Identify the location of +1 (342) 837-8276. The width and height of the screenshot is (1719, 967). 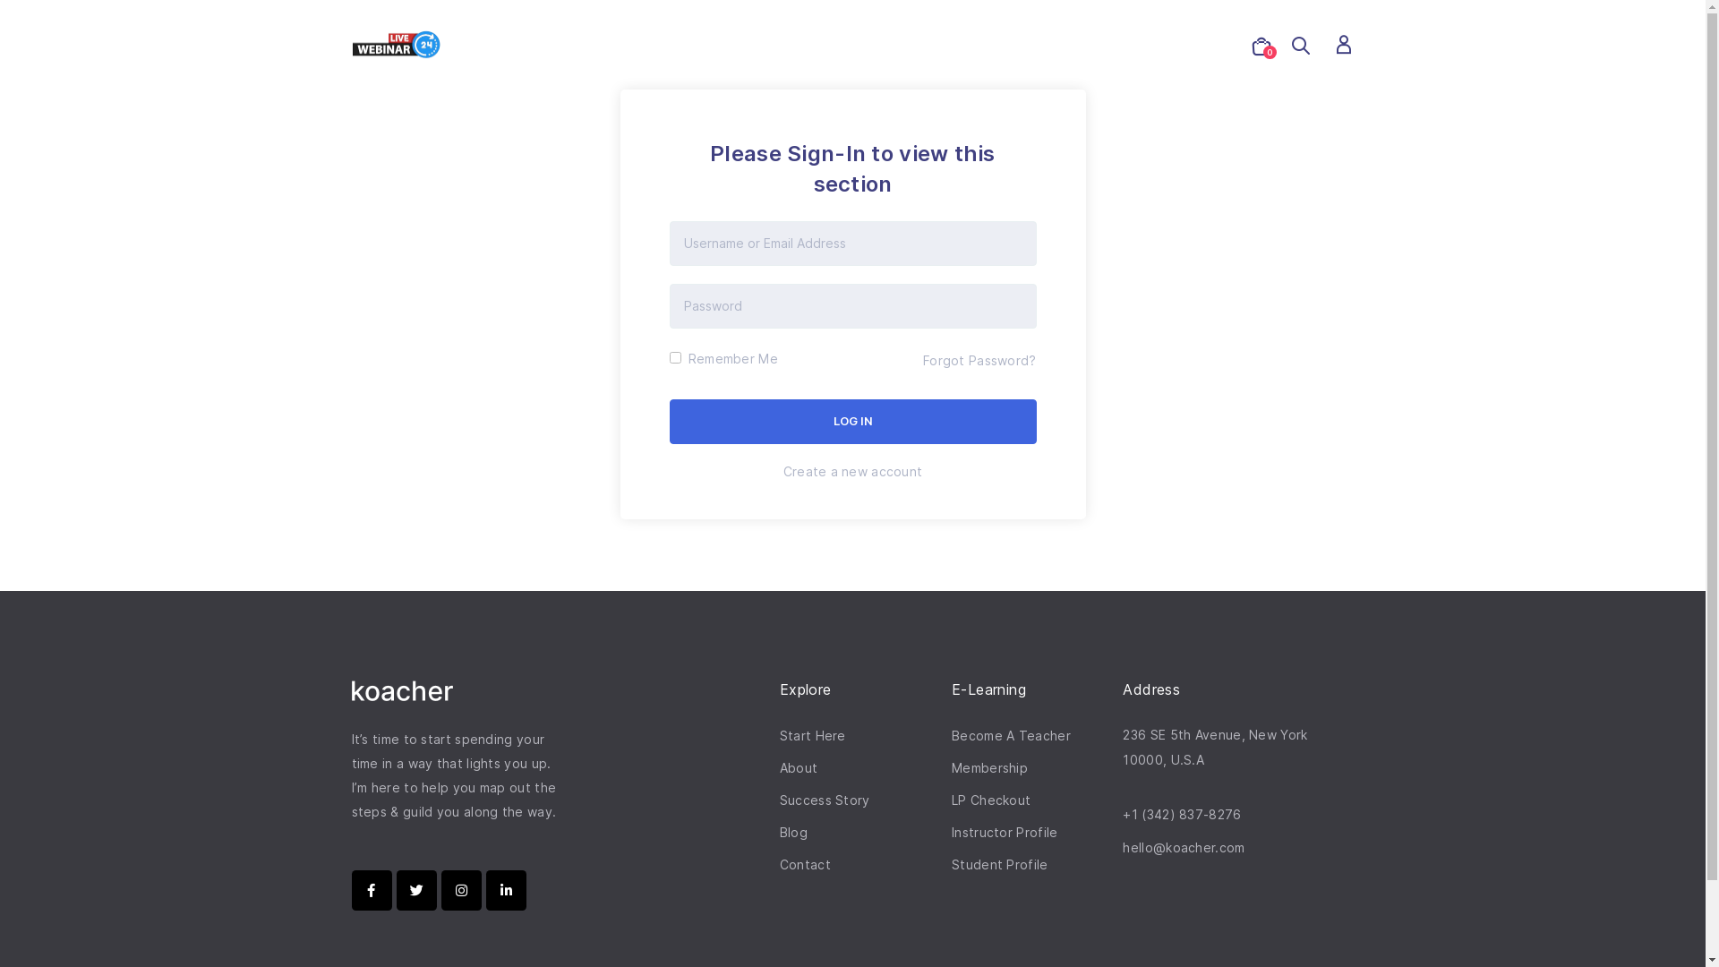
(1216, 815).